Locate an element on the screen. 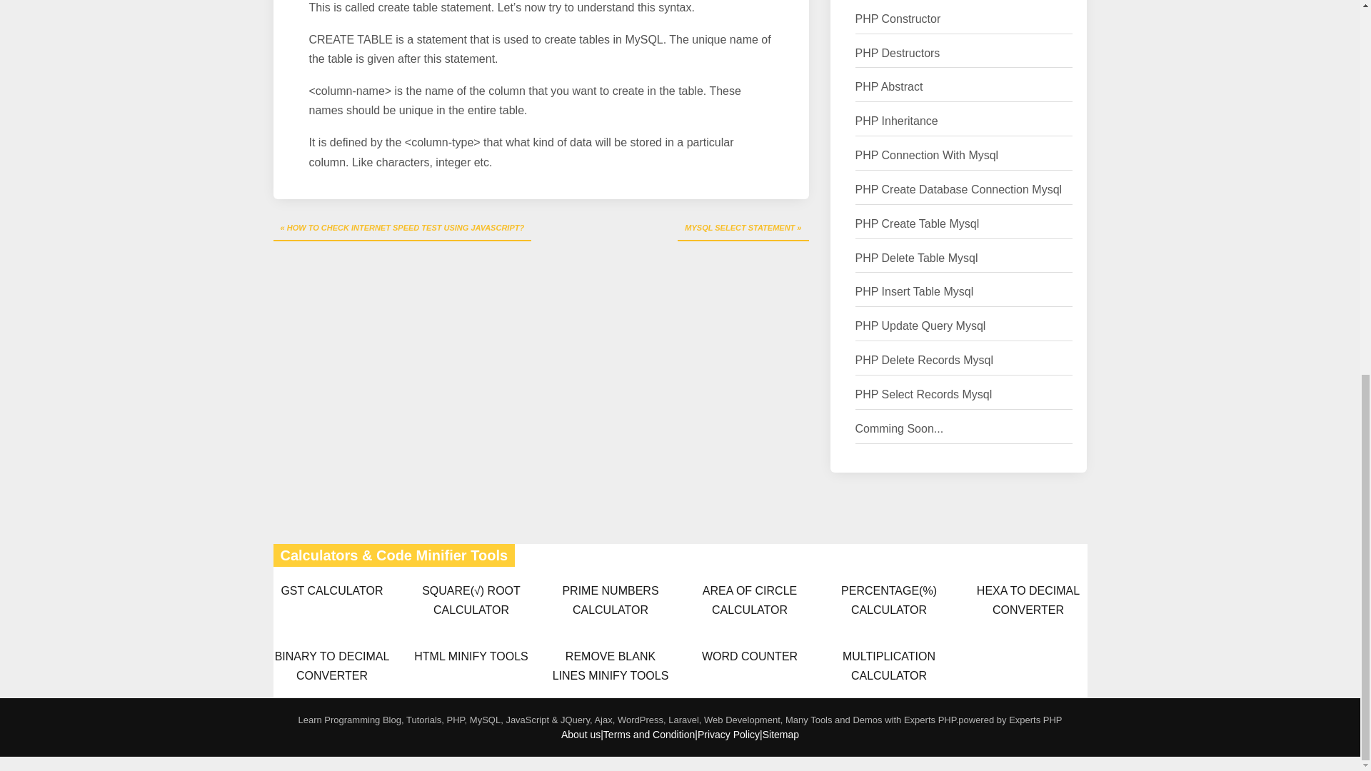 This screenshot has height=771, width=1371. PHP Create Table Mysql is located at coordinates (918, 224).